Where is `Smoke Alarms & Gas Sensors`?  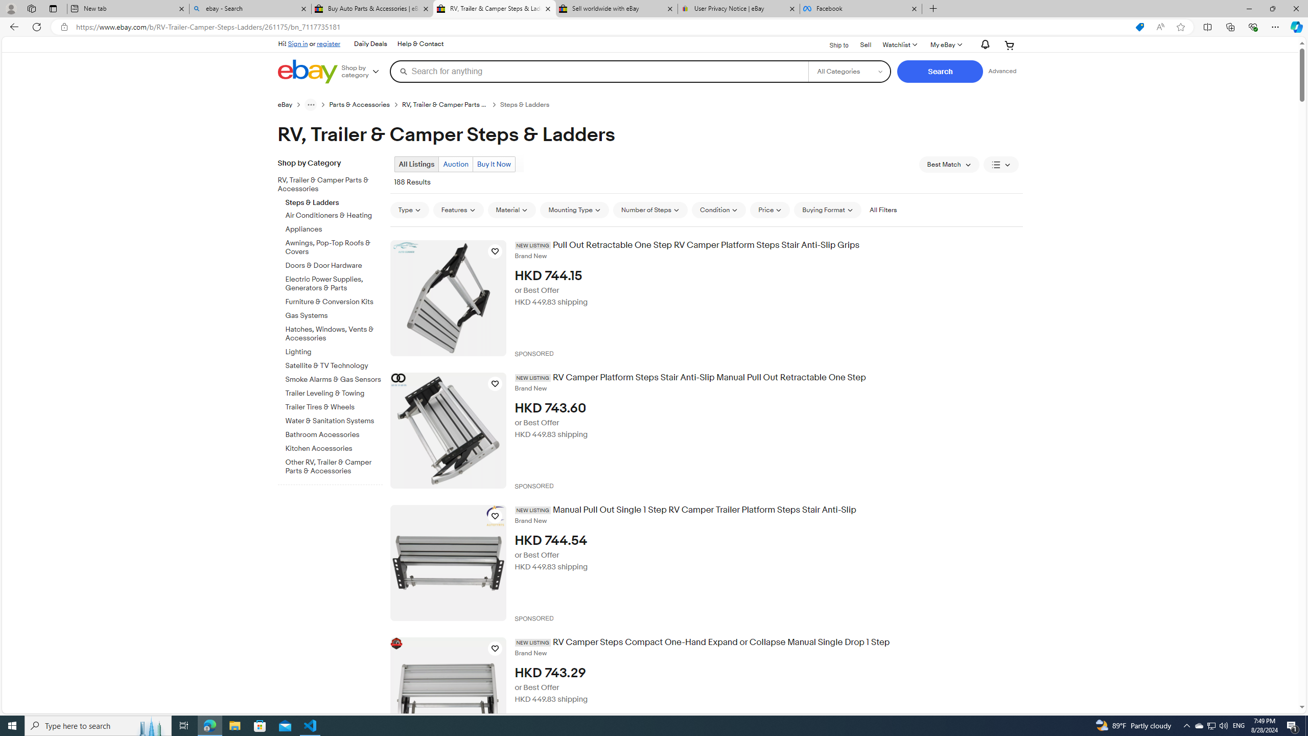 Smoke Alarms & Gas Sensors is located at coordinates (334, 378).